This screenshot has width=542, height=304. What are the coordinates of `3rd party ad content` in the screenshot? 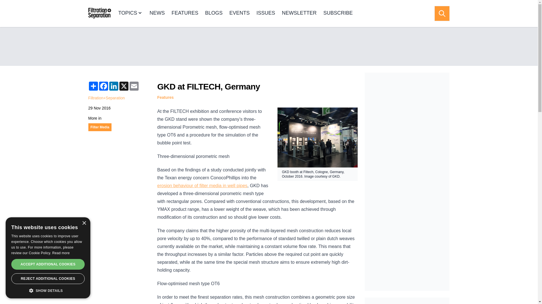 It's located at (407, 301).